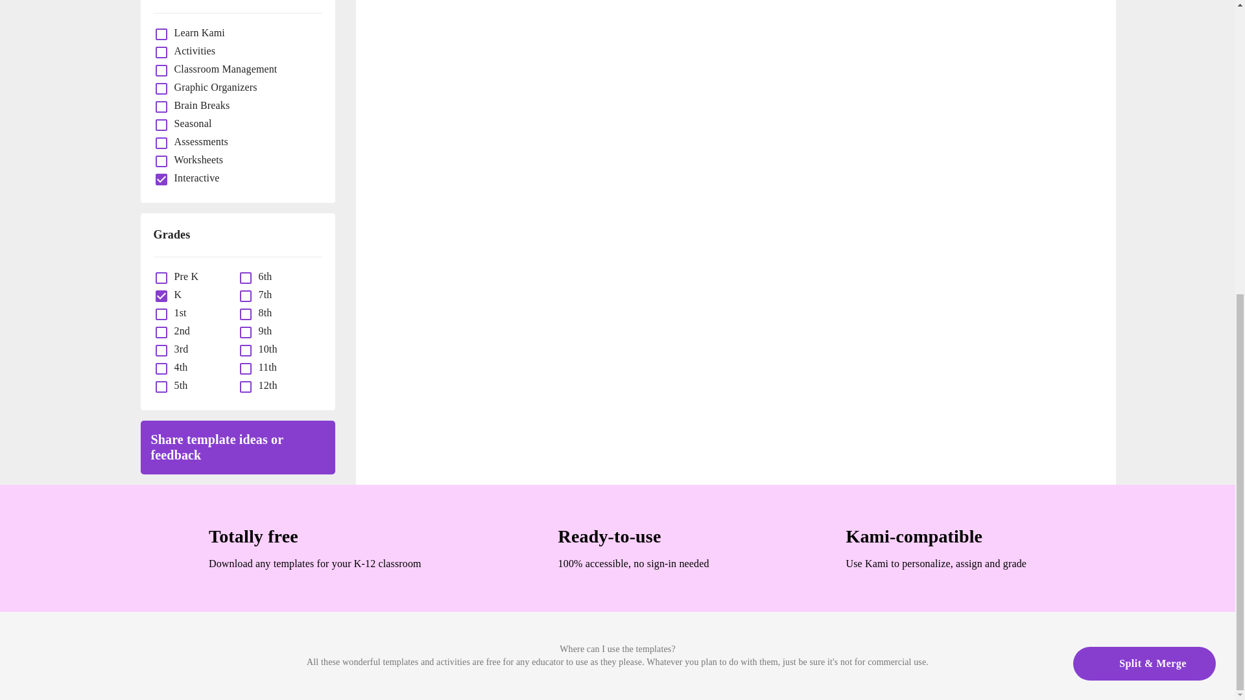  I want to click on Graphic Organizers, so click(212, 87).